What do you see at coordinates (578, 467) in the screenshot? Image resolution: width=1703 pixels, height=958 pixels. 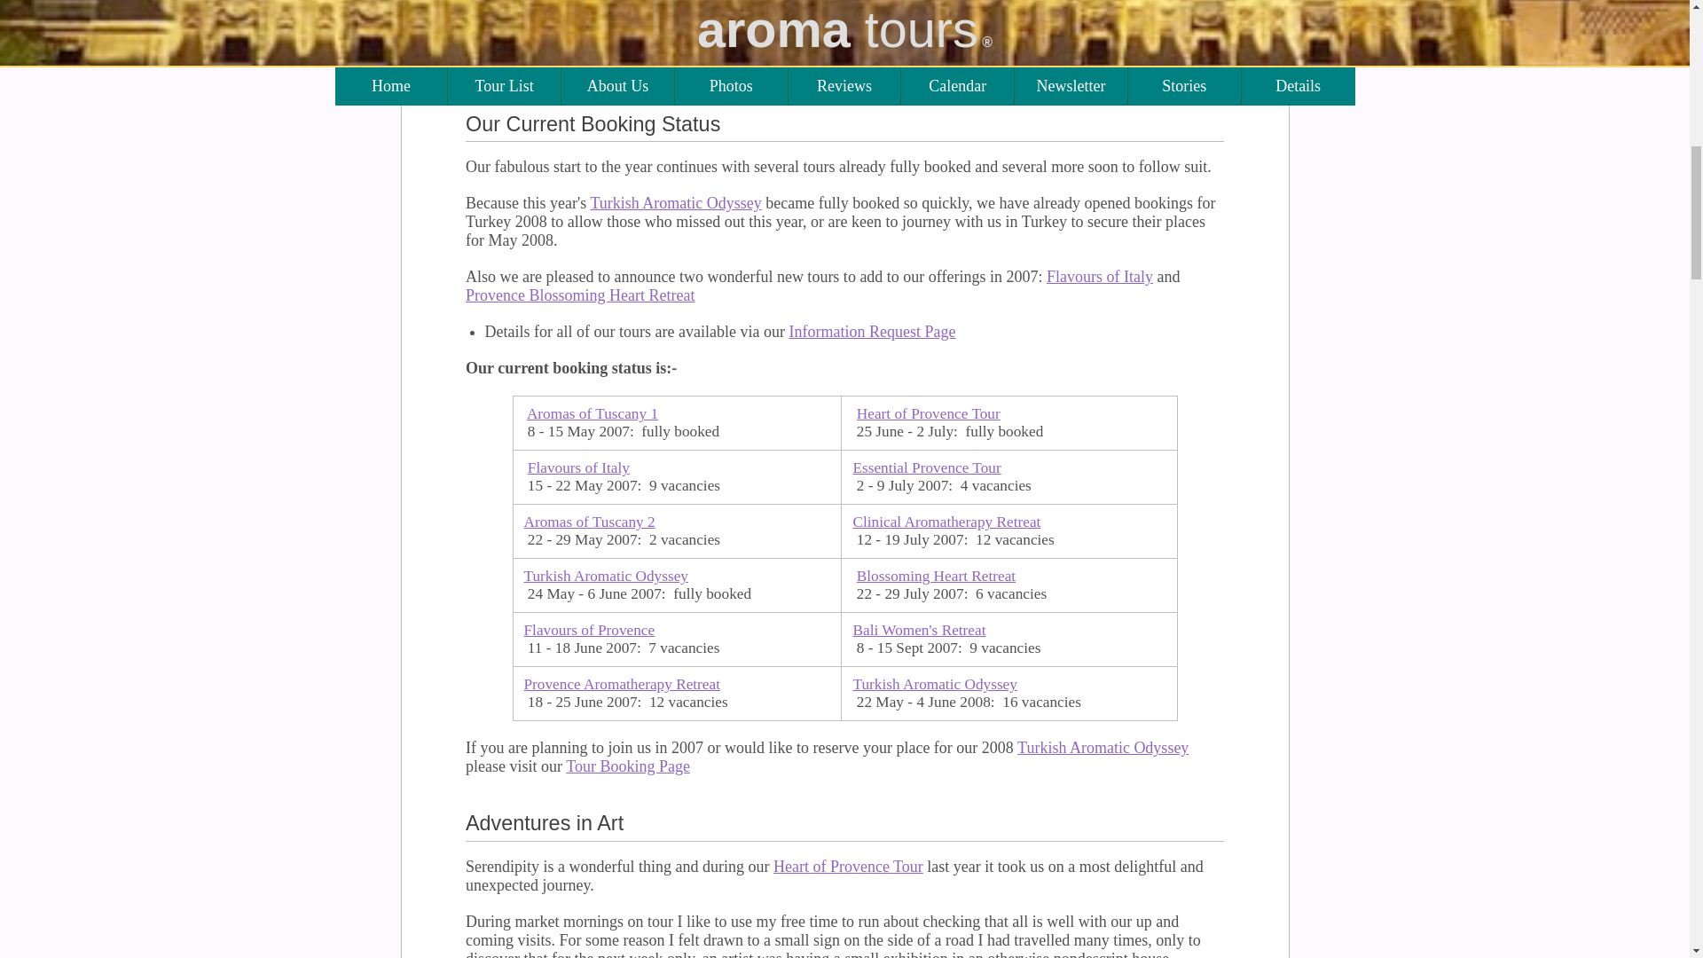 I see `Flavours of Italy` at bounding box center [578, 467].